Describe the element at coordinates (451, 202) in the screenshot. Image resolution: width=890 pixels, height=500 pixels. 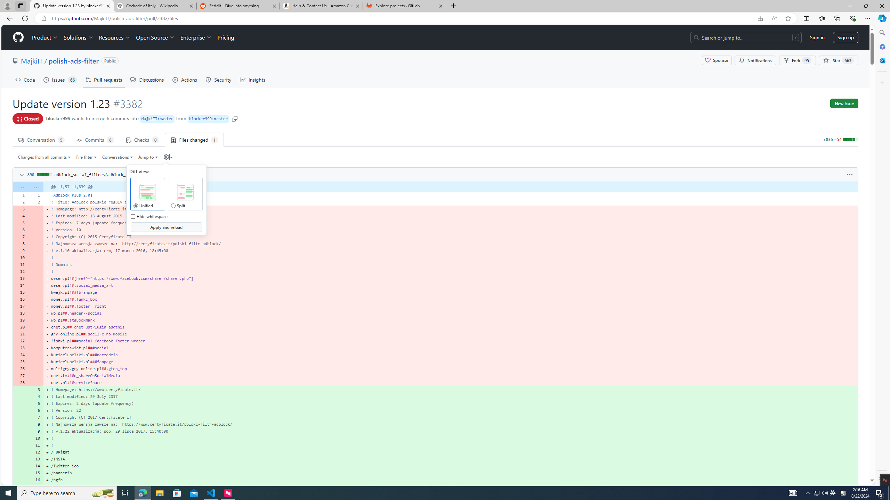
I see `! Title: Adblock polskie reguly social` at that location.